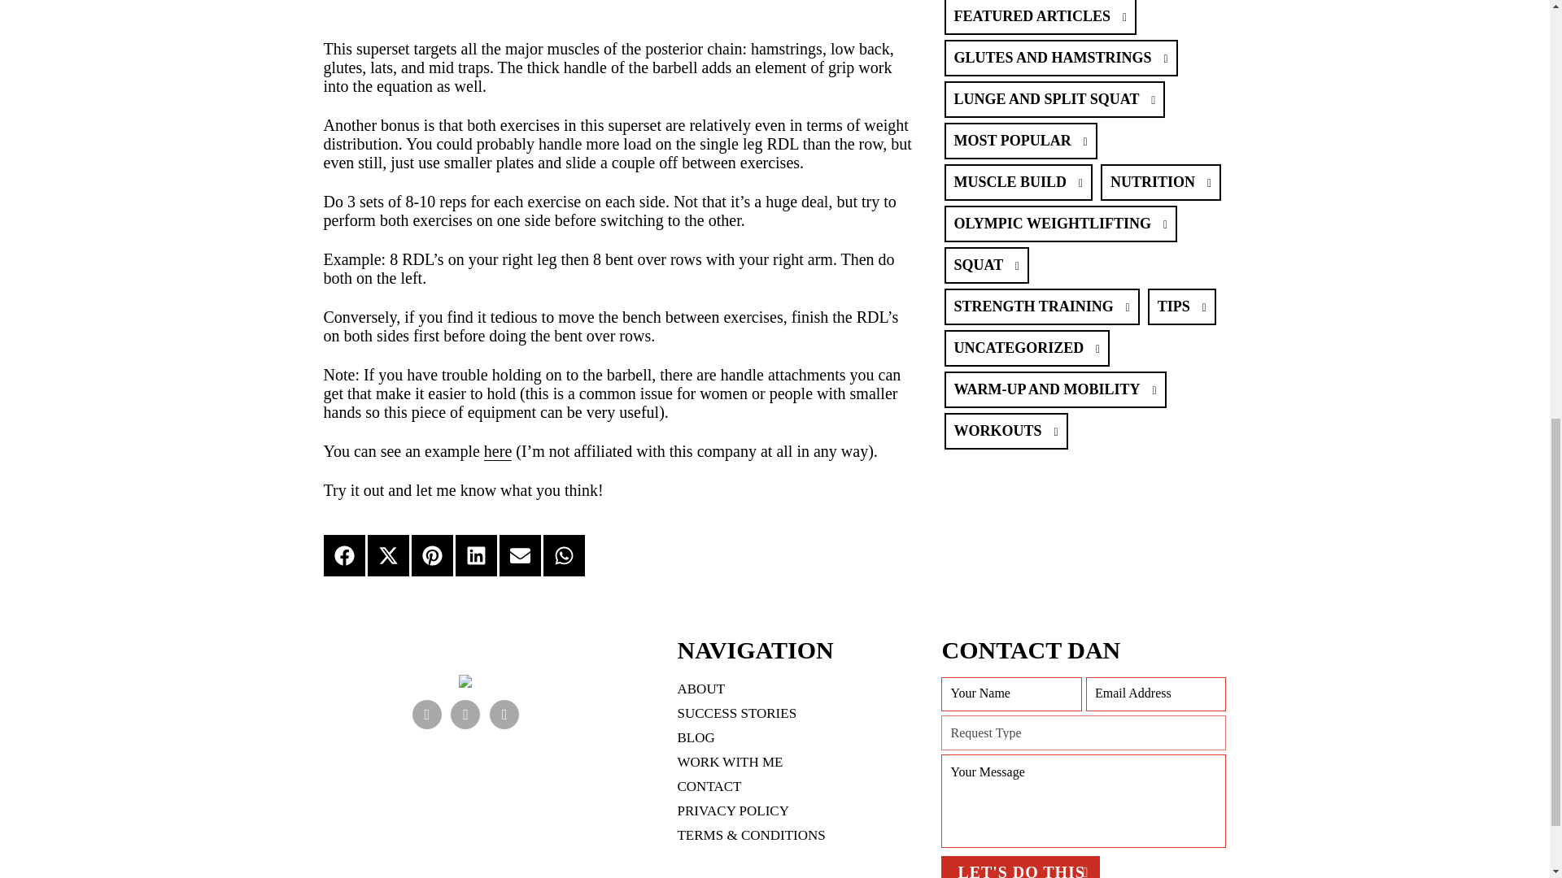 This screenshot has height=878, width=1562. Describe the element at coordinates (498, 452) in the screenshot. I see `here` at that location.